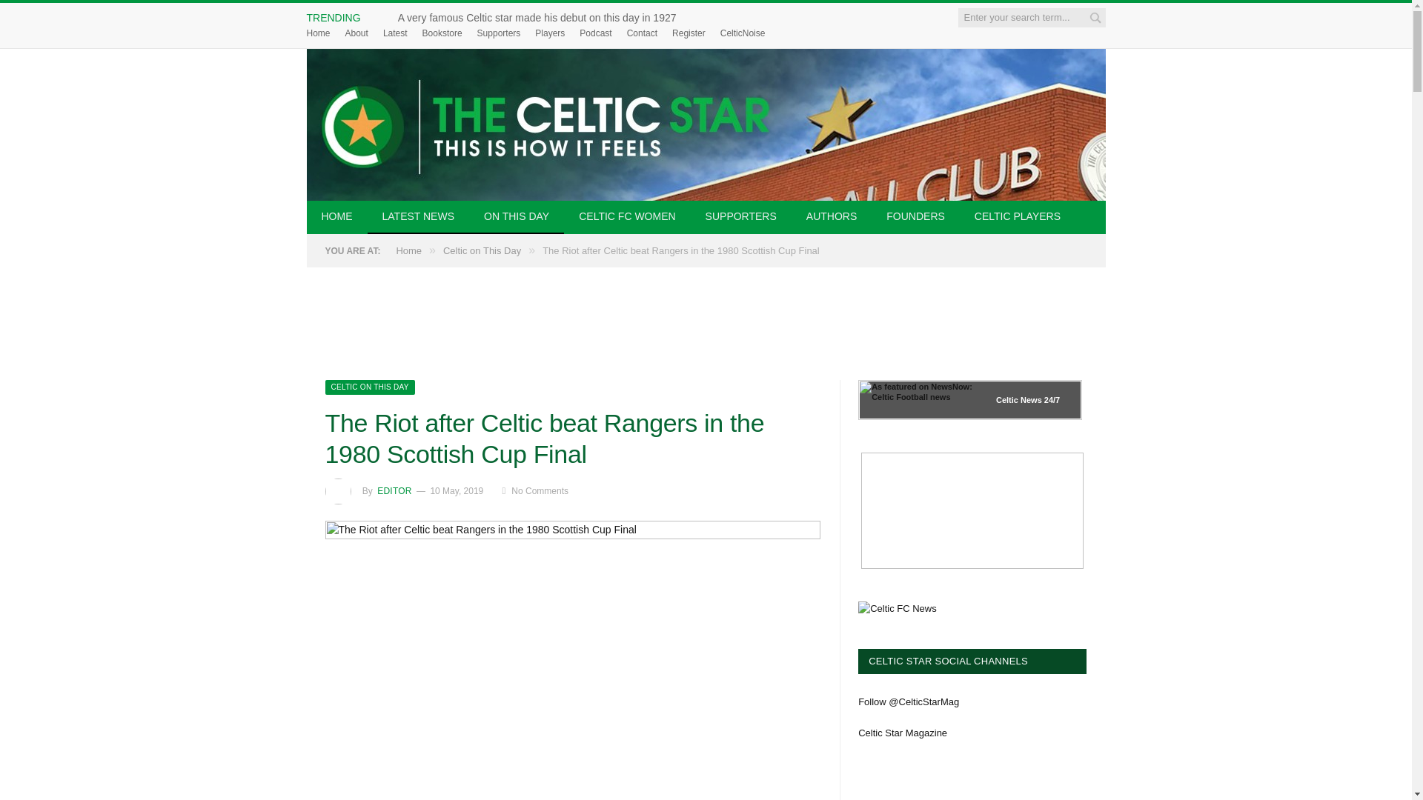  I want to click on Podcast, so click(595, 33).